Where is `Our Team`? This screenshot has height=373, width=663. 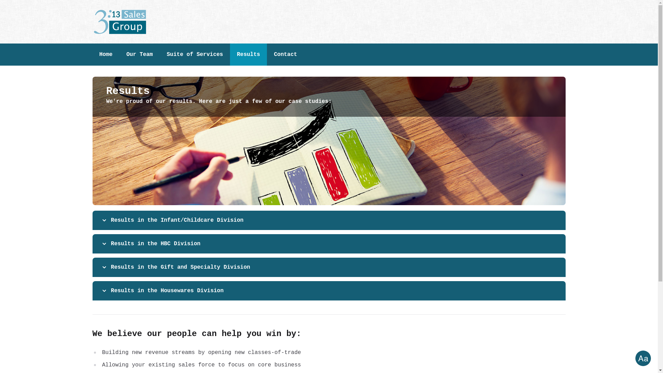 Our Team is located at coordinates (140, 55).